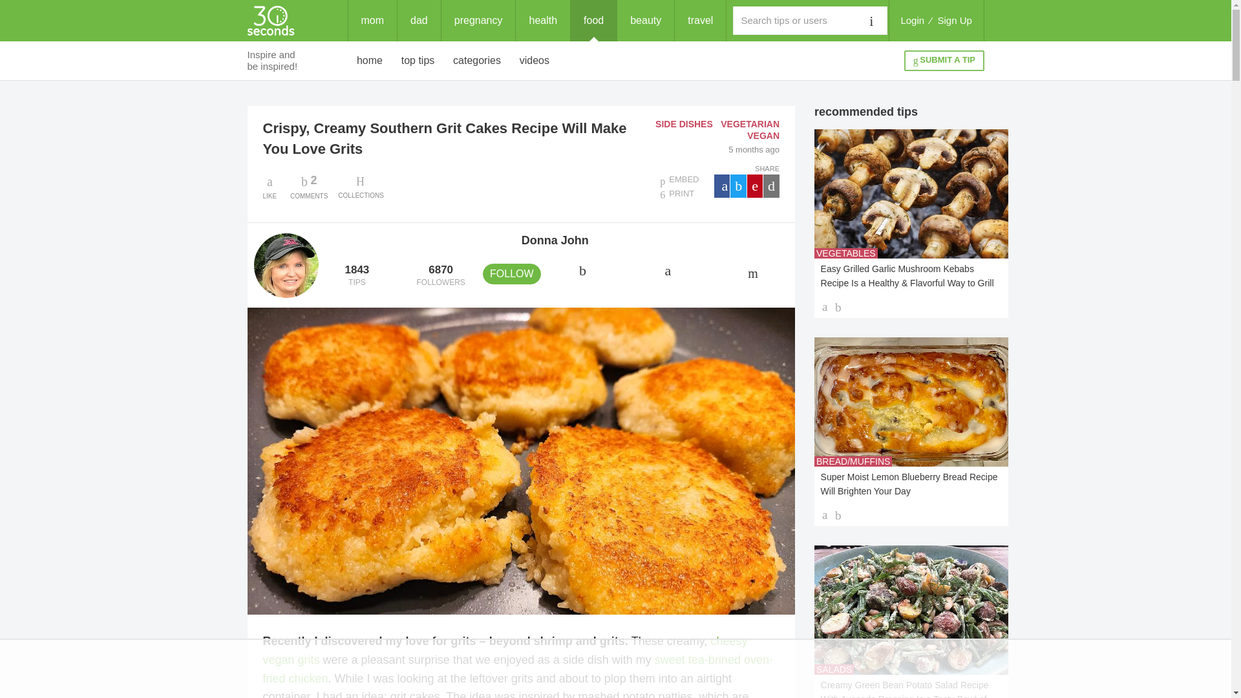 Image resolution: width=1241 pixels, height=698 pixels. What do you see at coordinates (309, 186) in the screenshot?
I see `food` at bounding box center [309, 186].